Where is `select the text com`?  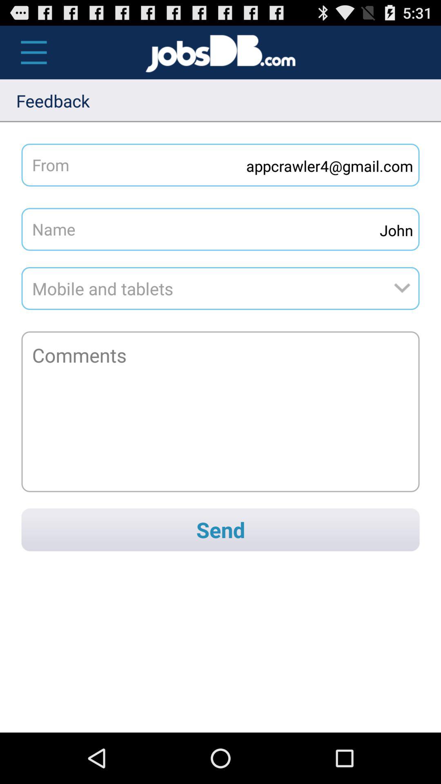 select the text com is located at coordinates (285, 52).